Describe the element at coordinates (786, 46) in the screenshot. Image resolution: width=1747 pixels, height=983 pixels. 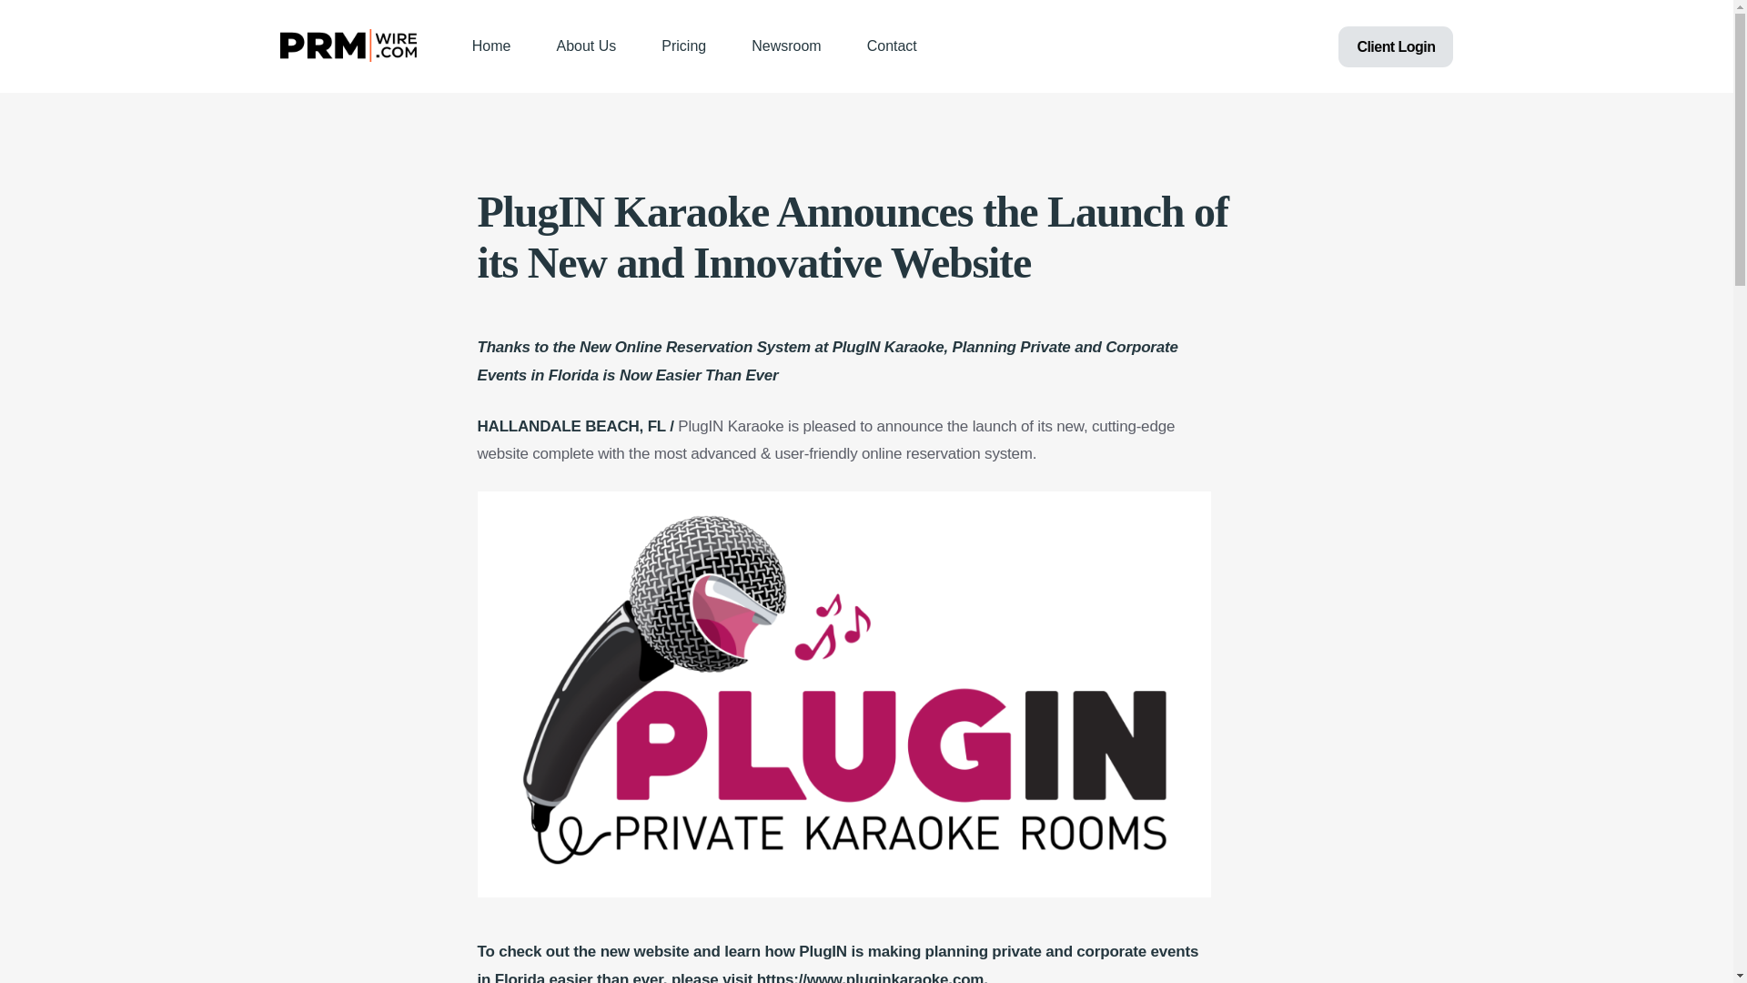
I see `Newsroom` at that location.